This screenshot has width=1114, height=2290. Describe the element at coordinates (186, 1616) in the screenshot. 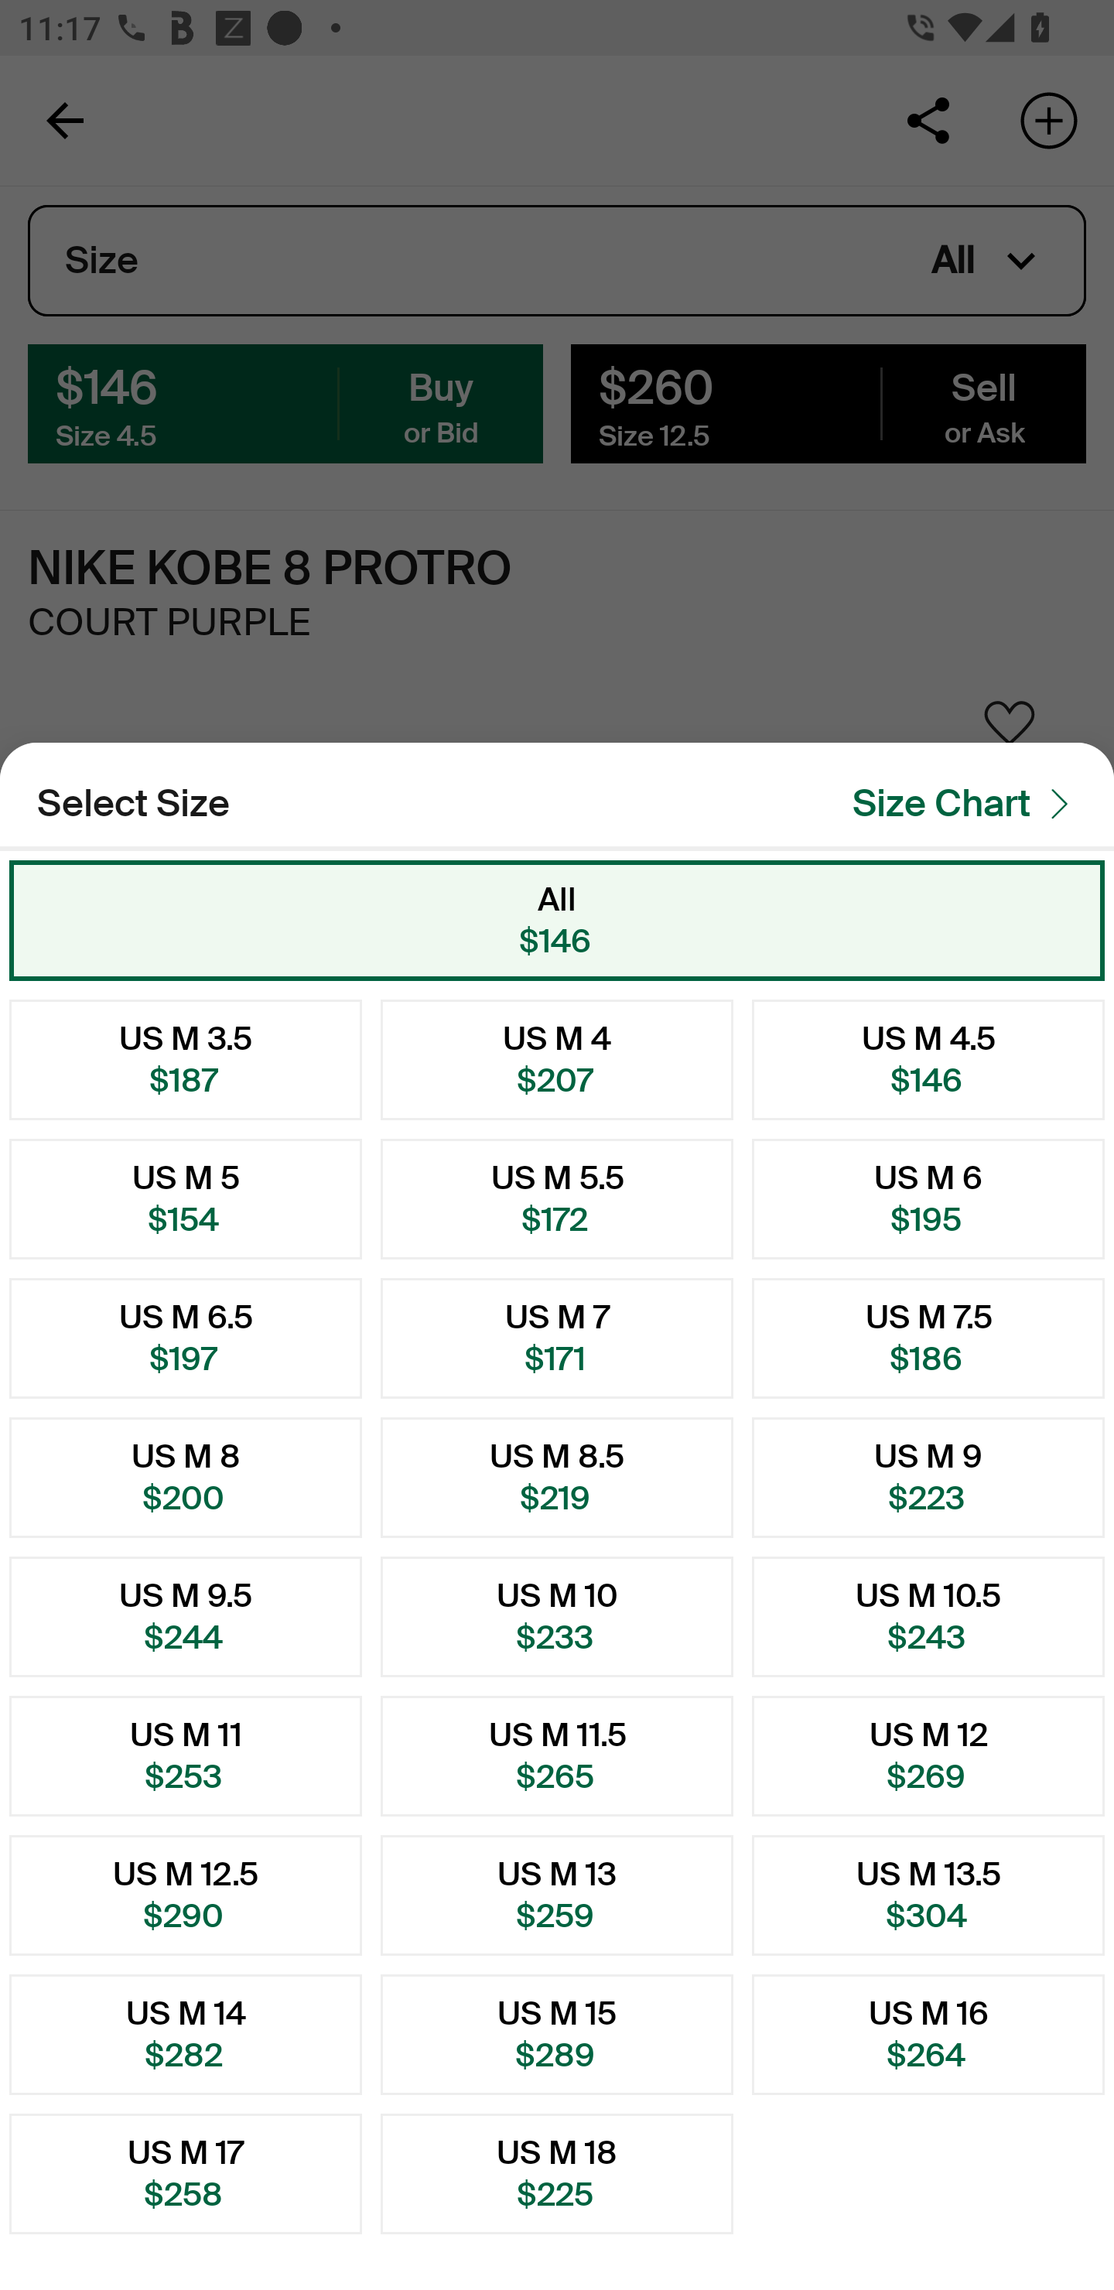

I see `US M 9.5 $244` at that location.